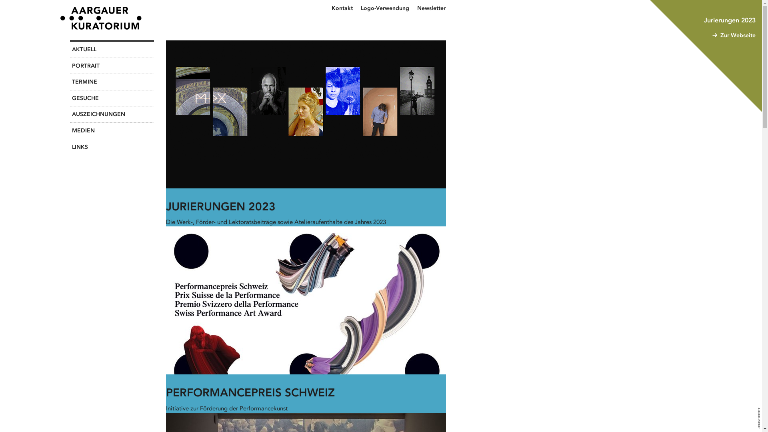 This screenshot has height=432, width=768. I want to click on AUSZEICHNUNGEN, so click(112, 114).